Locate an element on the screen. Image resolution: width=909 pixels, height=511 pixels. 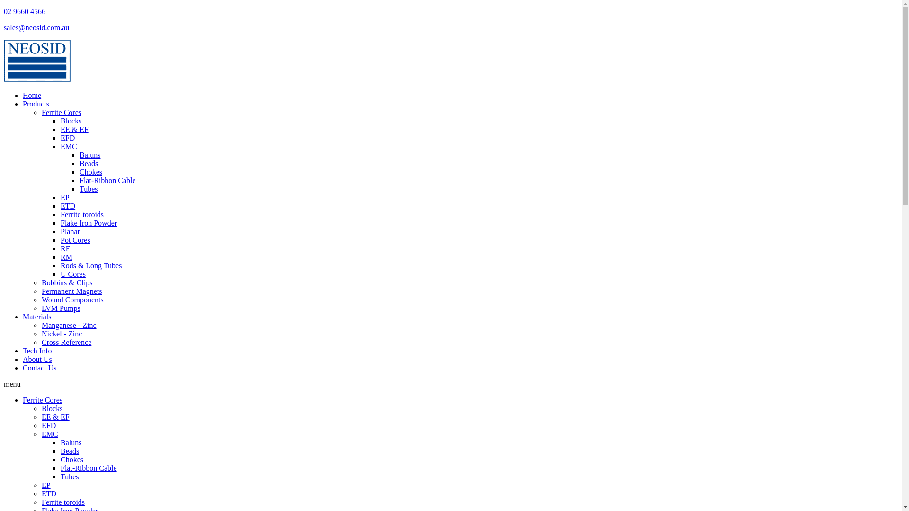
Home is located at coordinates (32, 96).